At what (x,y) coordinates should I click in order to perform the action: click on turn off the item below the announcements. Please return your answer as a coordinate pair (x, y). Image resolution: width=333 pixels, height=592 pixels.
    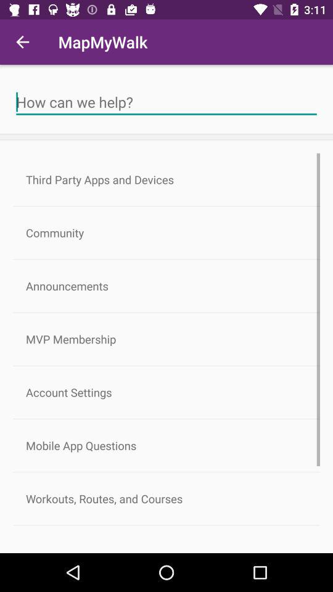
    Looking at the image, I should click on (166, 339).